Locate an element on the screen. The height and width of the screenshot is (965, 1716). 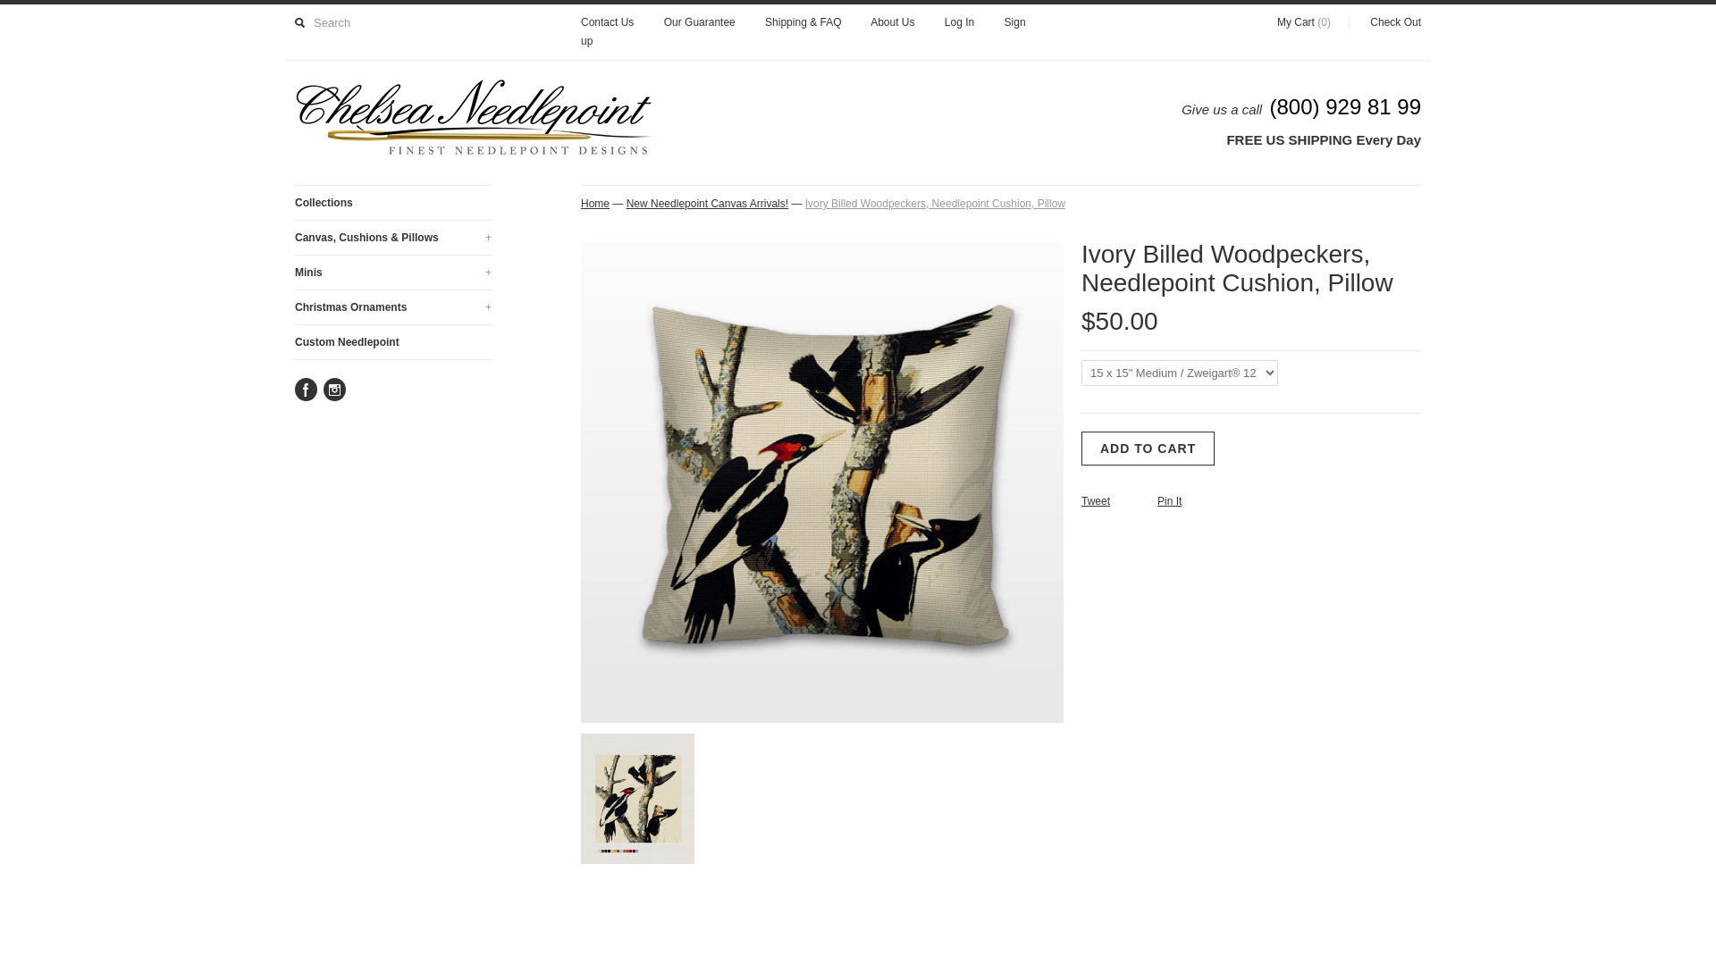
Log In is located at coordinates (960, 23).